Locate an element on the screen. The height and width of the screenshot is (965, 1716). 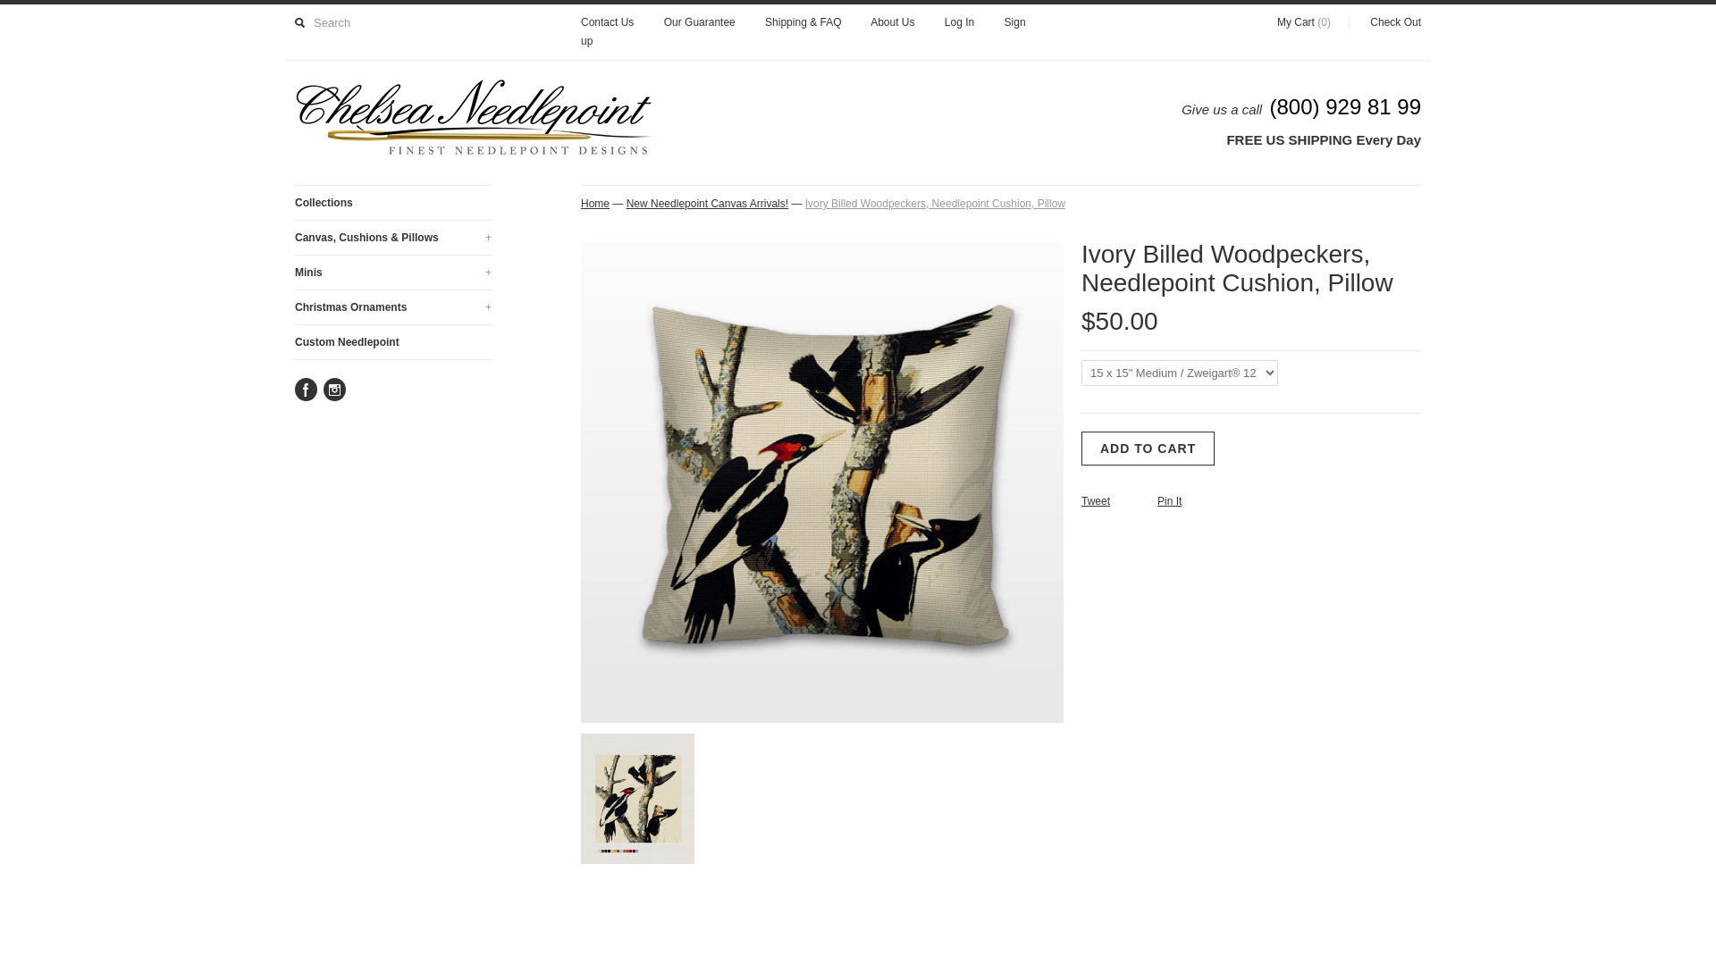
Log In is located at coordinates (960, 23).